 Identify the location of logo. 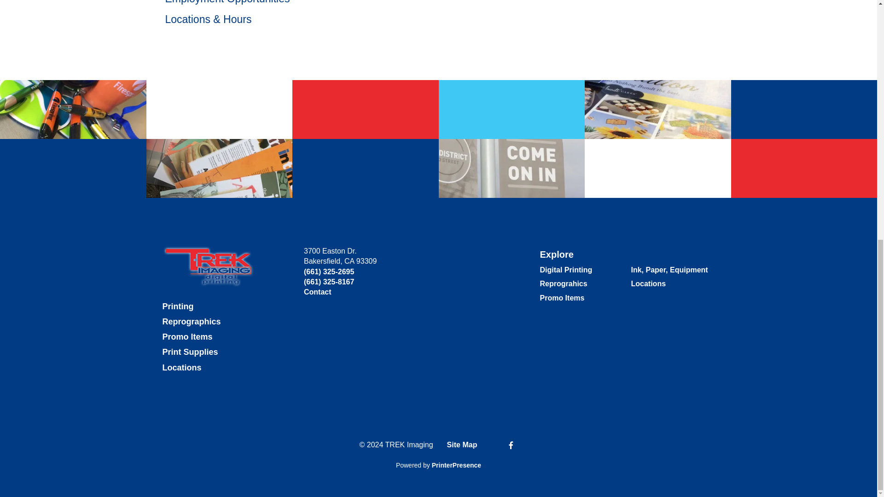
(208, 266).